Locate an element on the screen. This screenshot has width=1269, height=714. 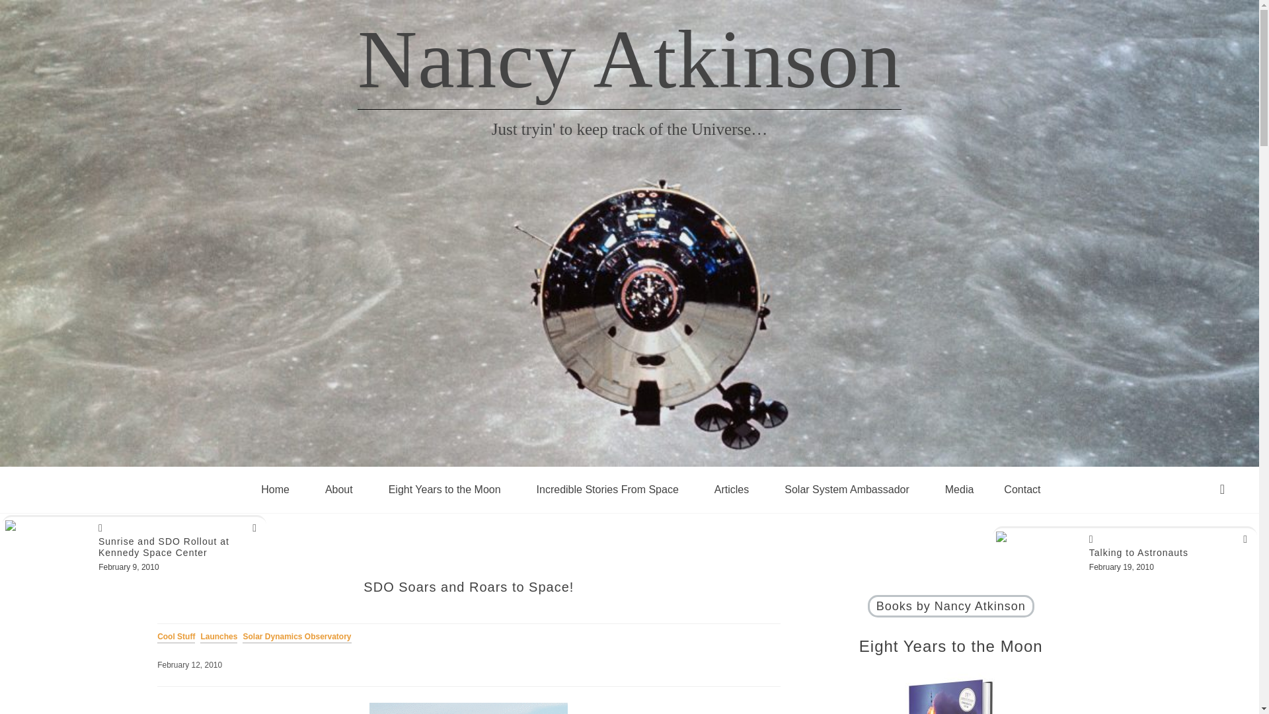
Home is located at coordinates (275, 489).